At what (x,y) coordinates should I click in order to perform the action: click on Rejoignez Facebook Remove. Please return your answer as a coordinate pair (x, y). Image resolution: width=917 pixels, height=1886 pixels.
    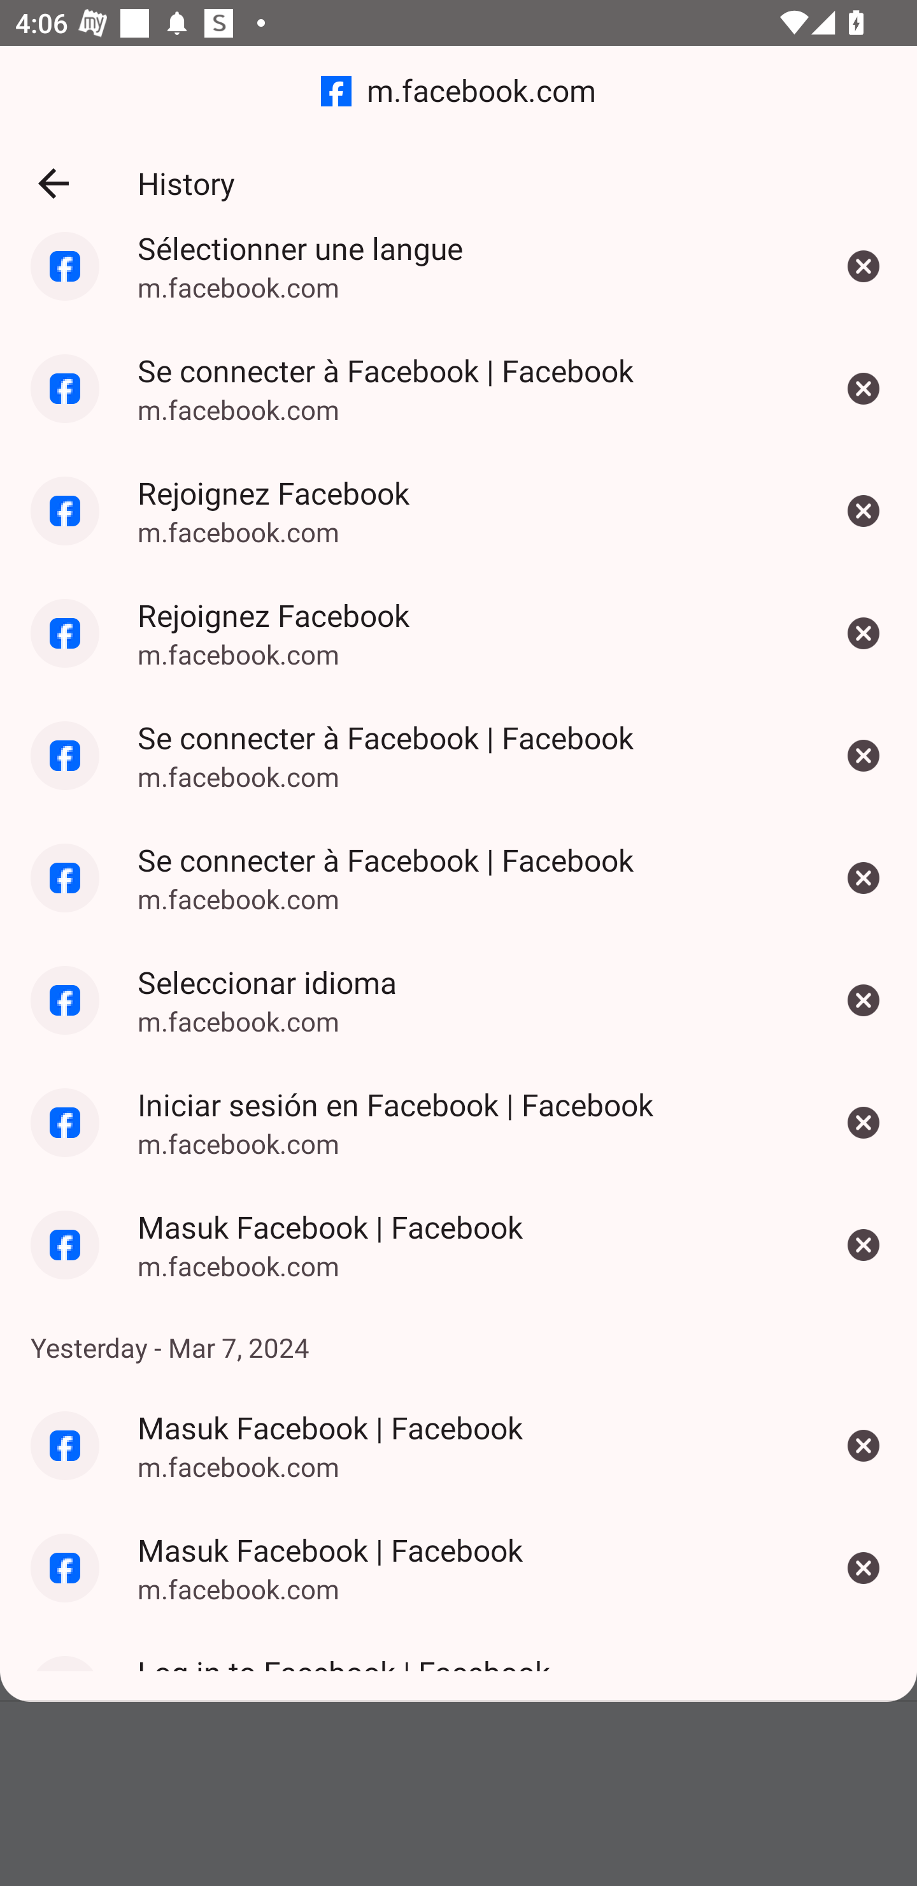
    Looking at the image, I should click on (864, 511).